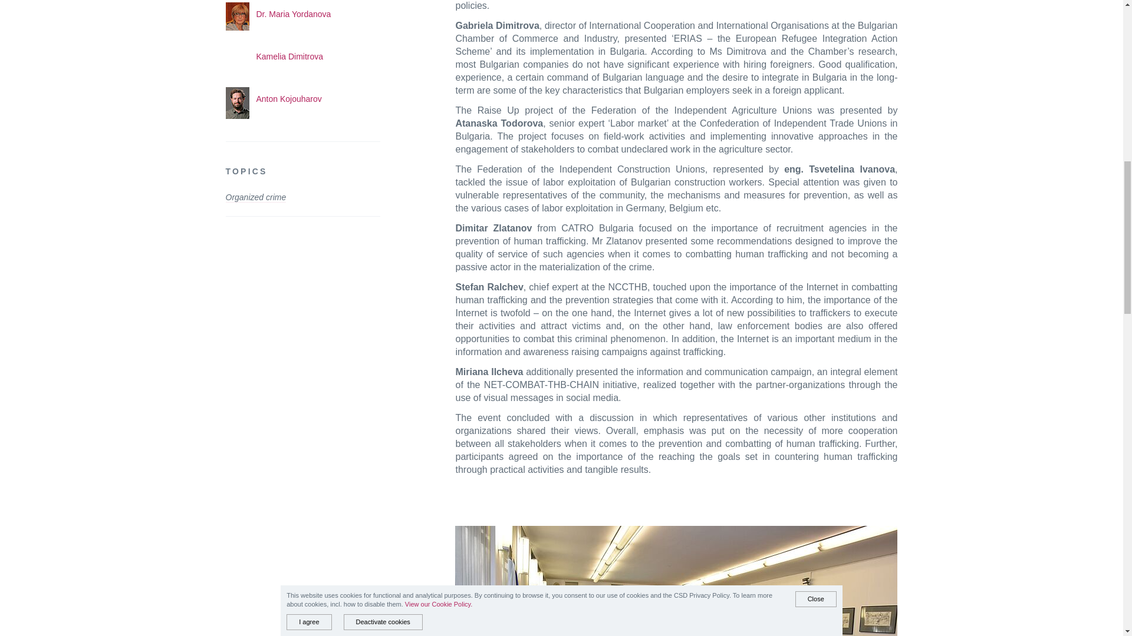  I want to click on Anton Kojouharov, so click(288, 99).